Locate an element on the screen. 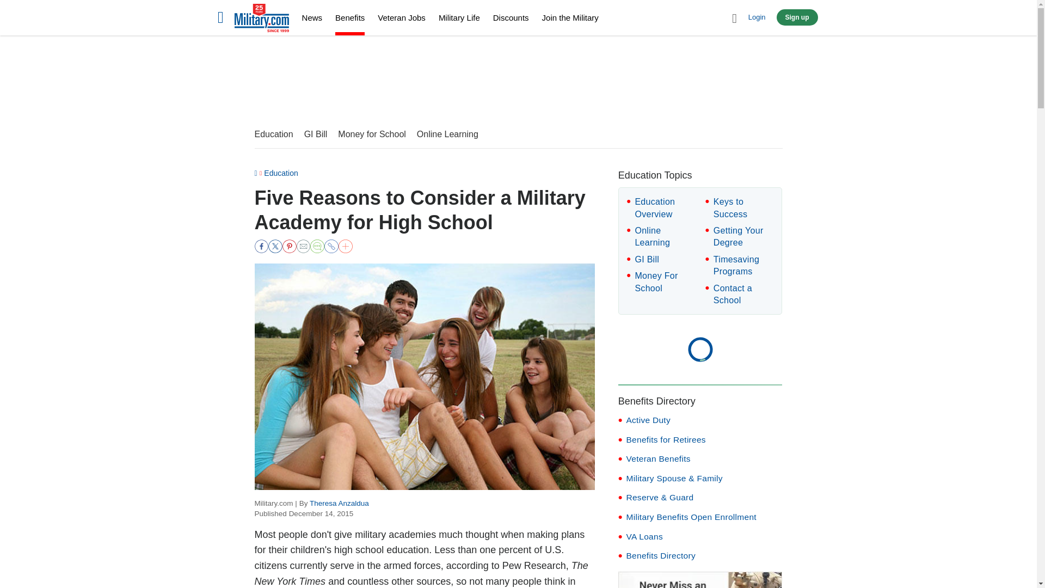  Home is located at coordinates (261, 20).